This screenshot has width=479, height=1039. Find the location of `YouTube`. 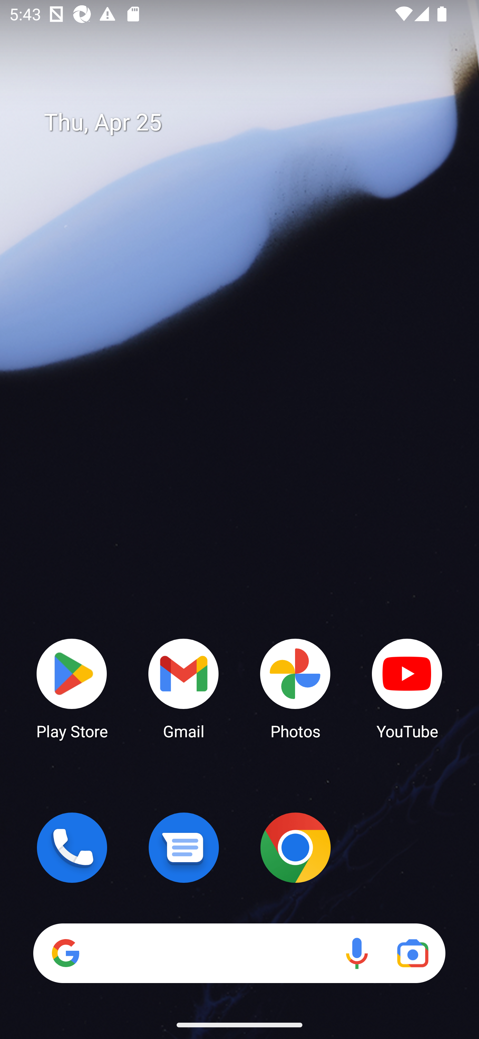

YouTube is located at coordinates (407, 688).